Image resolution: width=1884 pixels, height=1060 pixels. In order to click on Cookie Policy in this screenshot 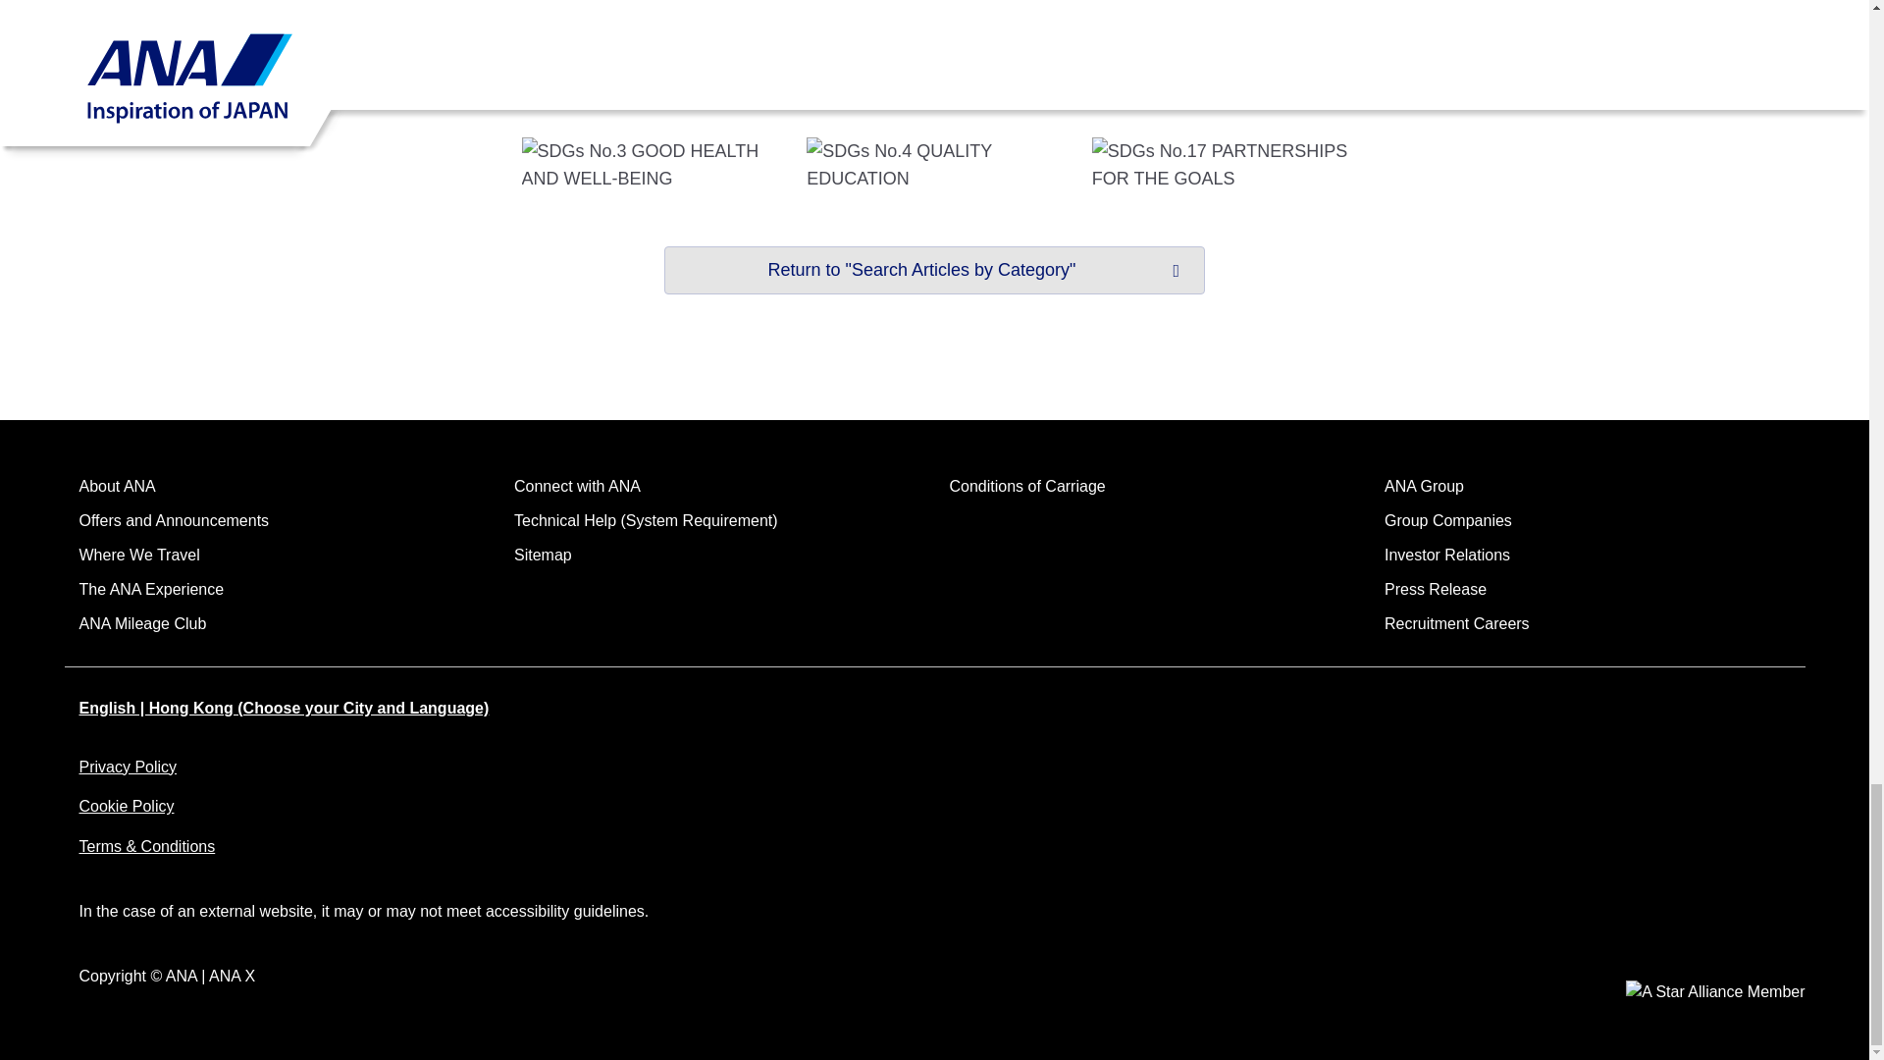, I will do `click(126, 807)`.